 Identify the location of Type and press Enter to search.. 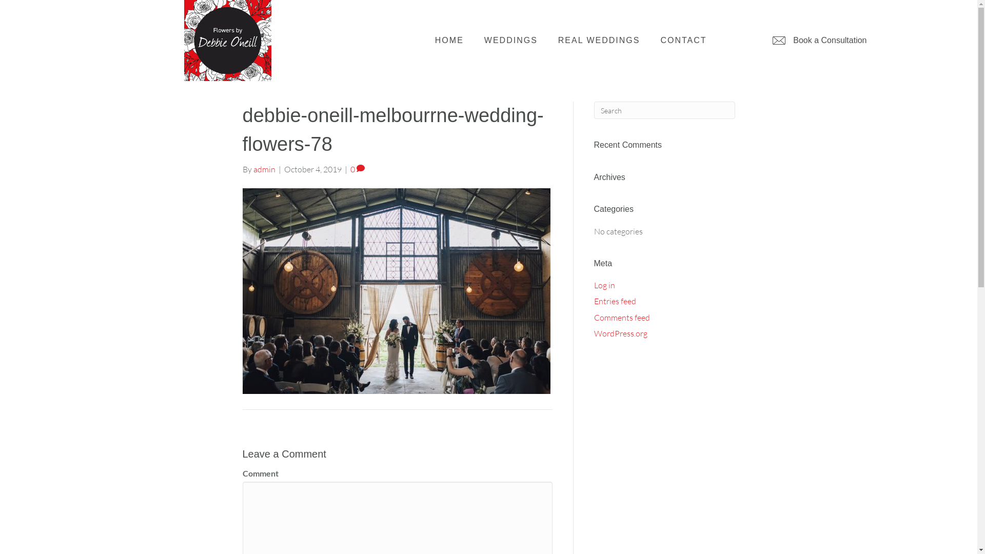
(665, 110).